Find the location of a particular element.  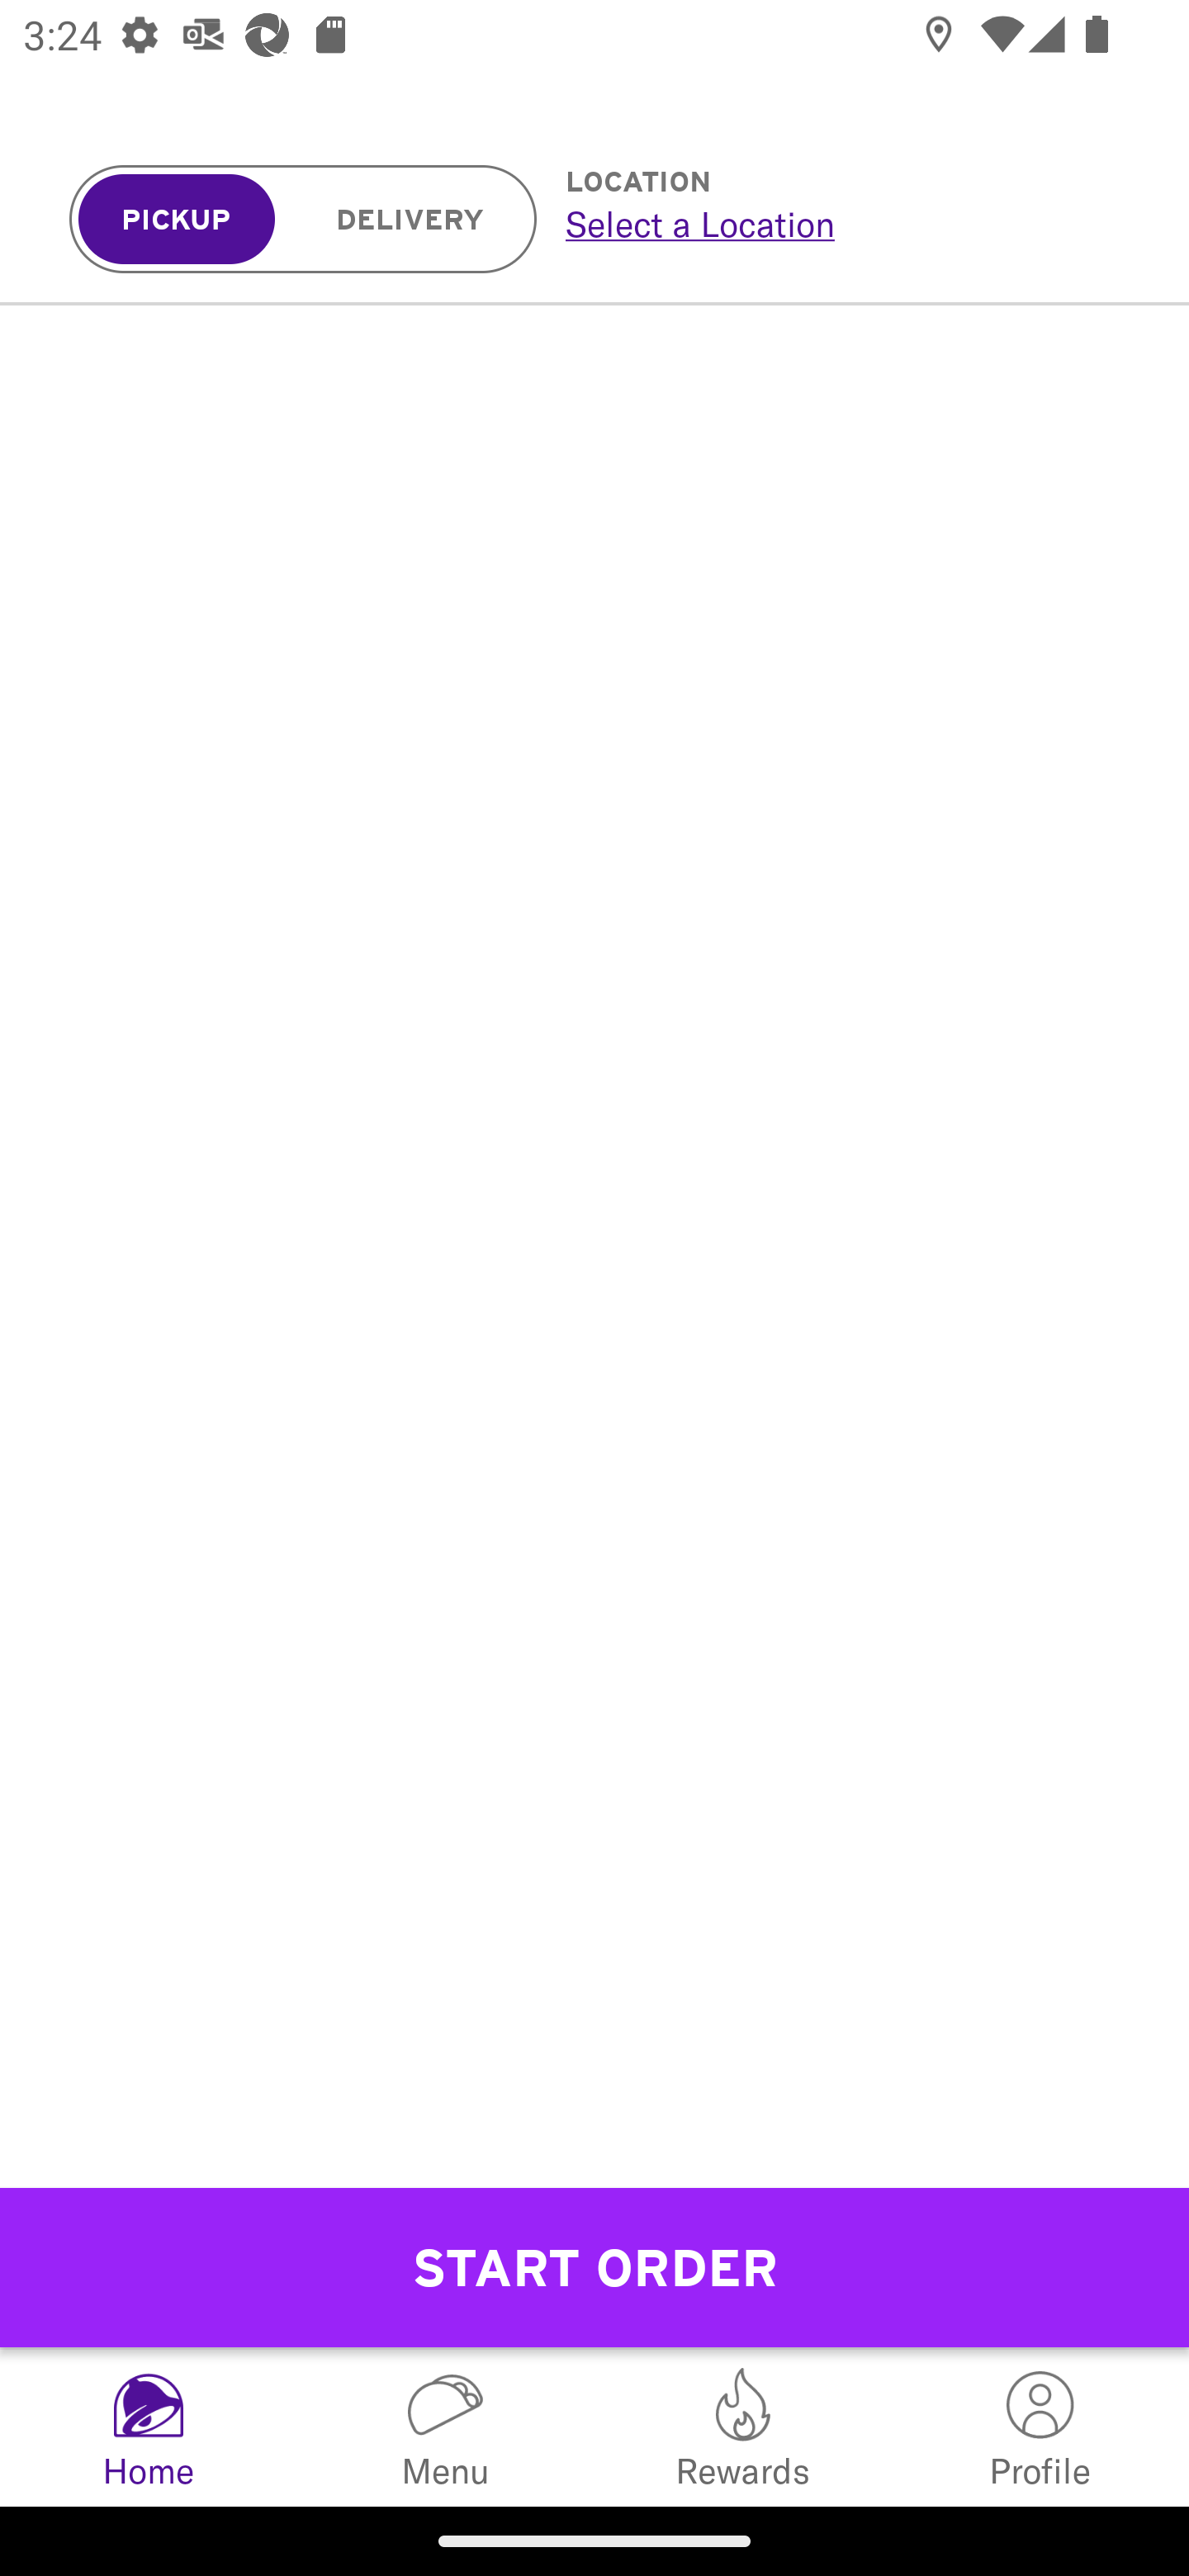

Home is located at coordinates (149, 2426).